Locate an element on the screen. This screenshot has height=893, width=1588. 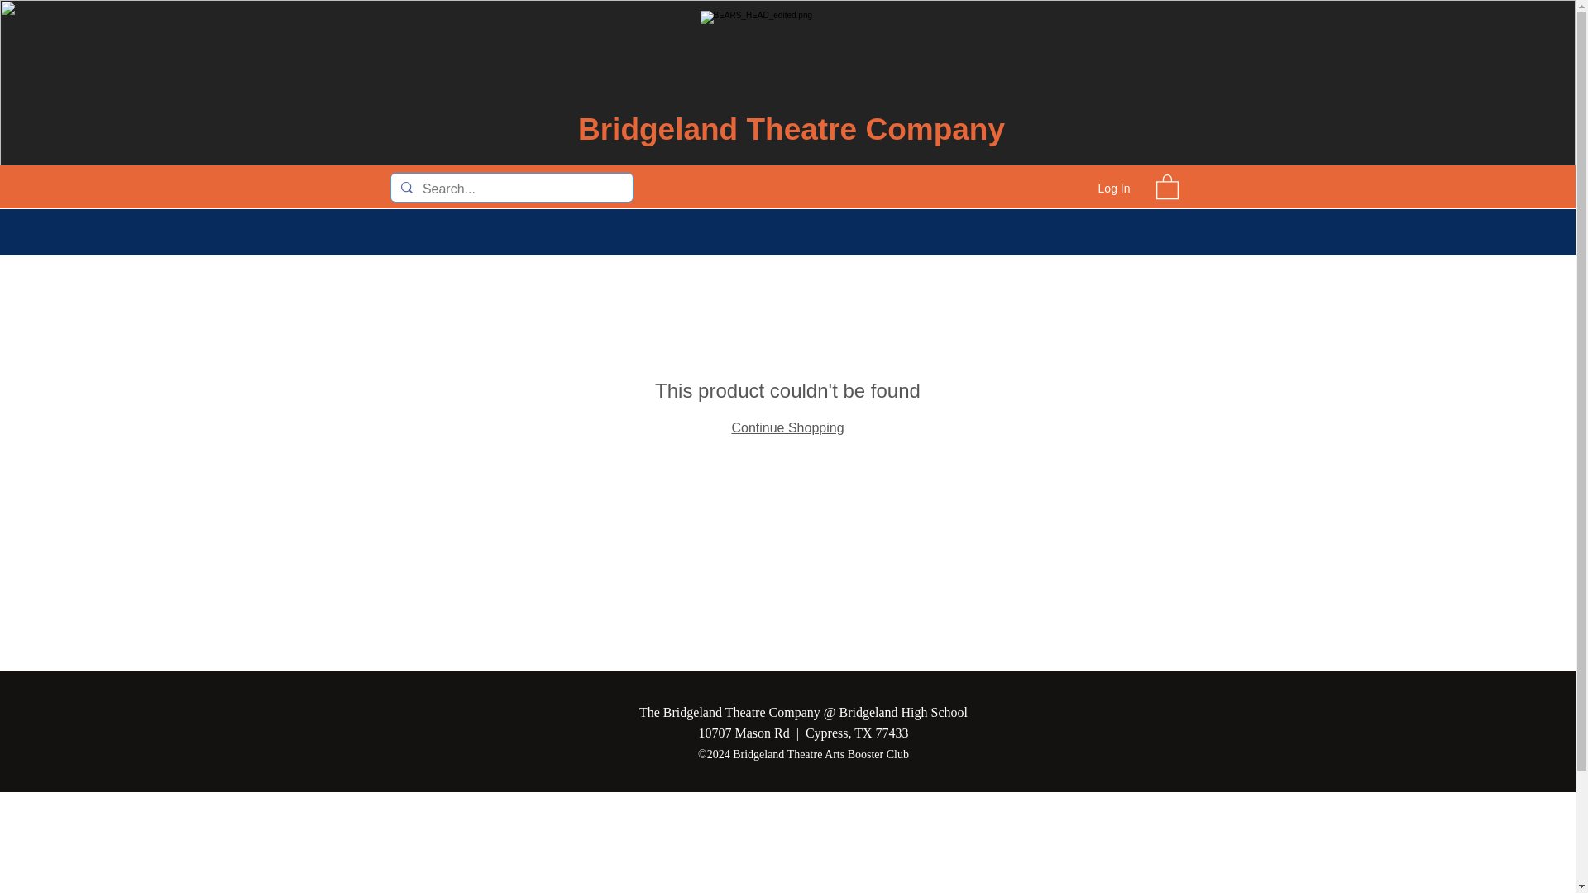
Log In is located at coordinates (1113, 189).